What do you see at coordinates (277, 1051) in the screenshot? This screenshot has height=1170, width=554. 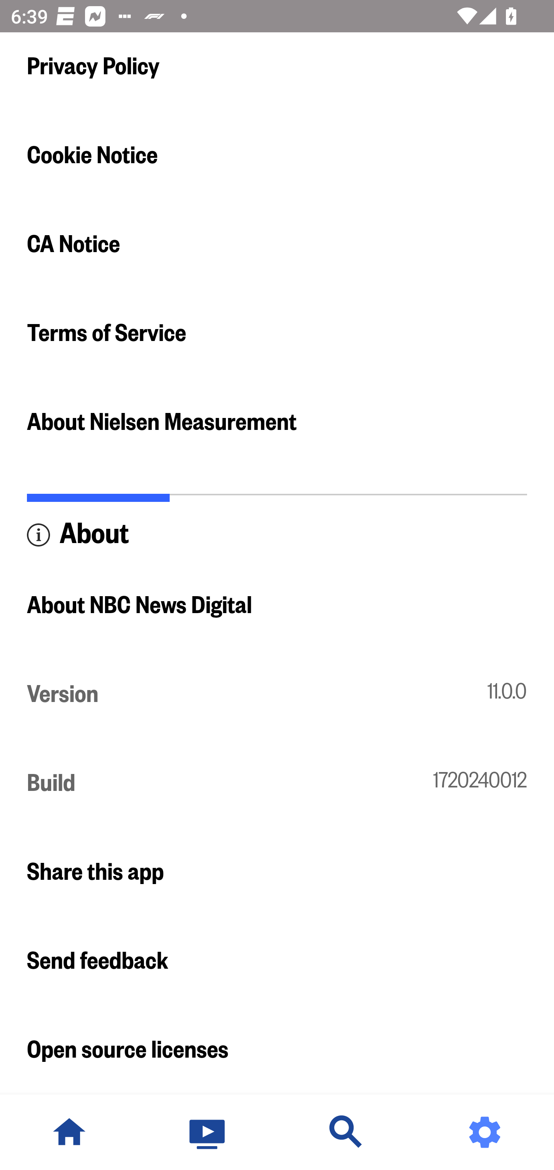 I see `Open source licenses` at bounding box center [277, 1051].